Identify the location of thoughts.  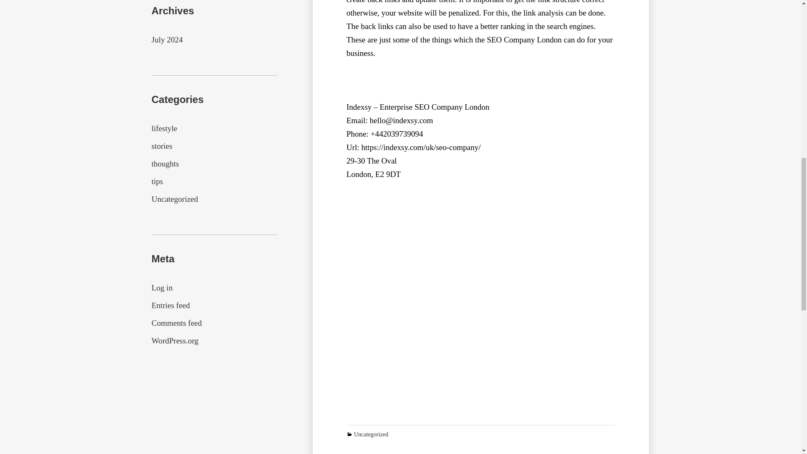
(165, 164).